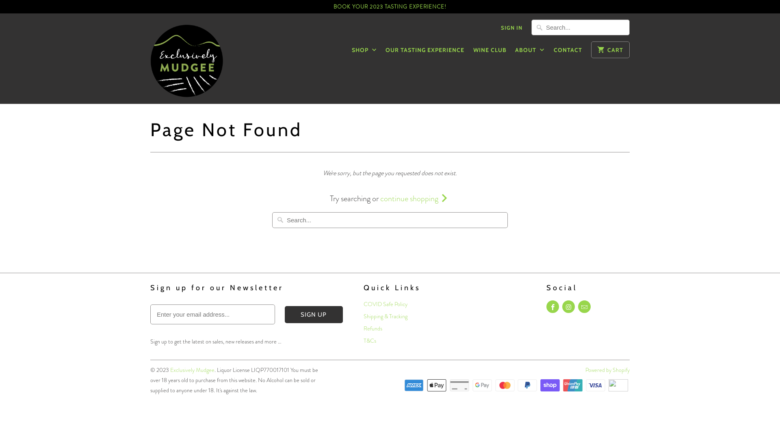 This screenshot has height=439, width=780. I want to click on Email Exclusively Mudgee, so click(584, 306).